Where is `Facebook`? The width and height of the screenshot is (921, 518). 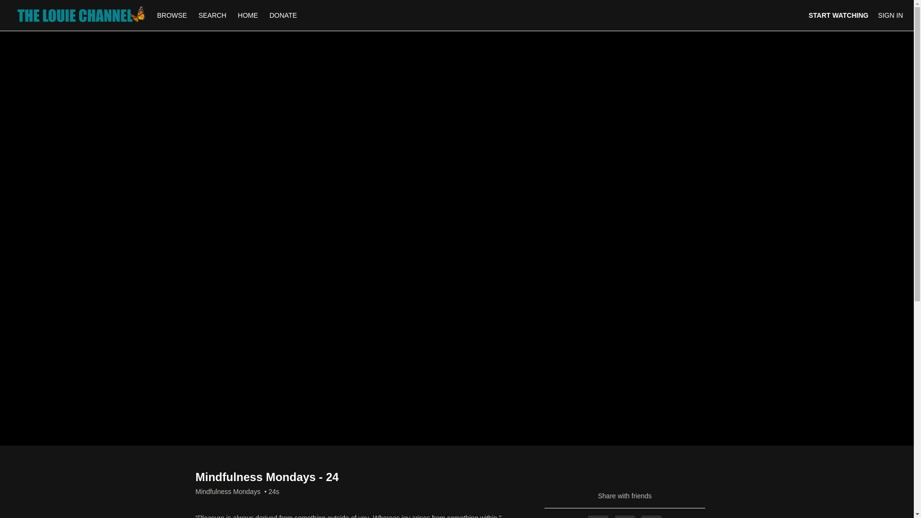
Facebook is located at coordinates (598, 517).